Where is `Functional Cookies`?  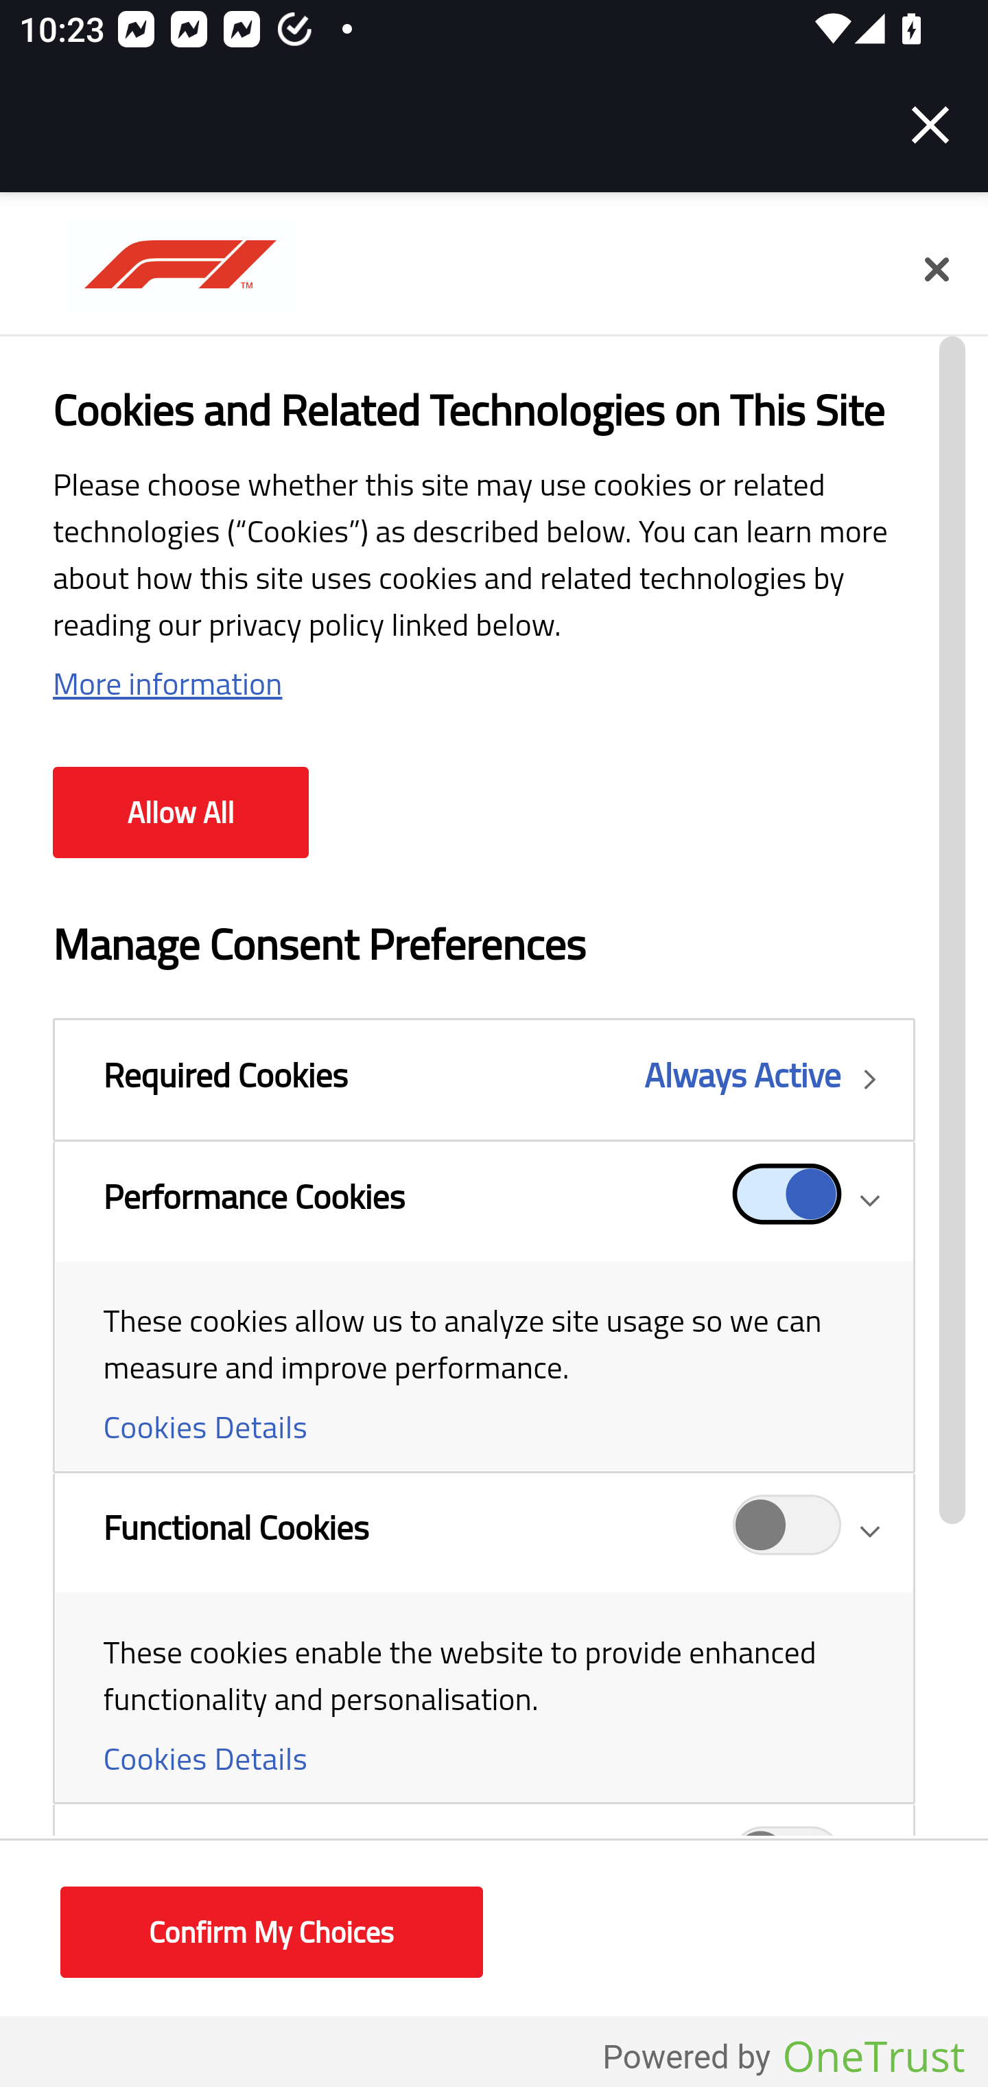
Functional Cookies is located at coordinates (788, 1532).